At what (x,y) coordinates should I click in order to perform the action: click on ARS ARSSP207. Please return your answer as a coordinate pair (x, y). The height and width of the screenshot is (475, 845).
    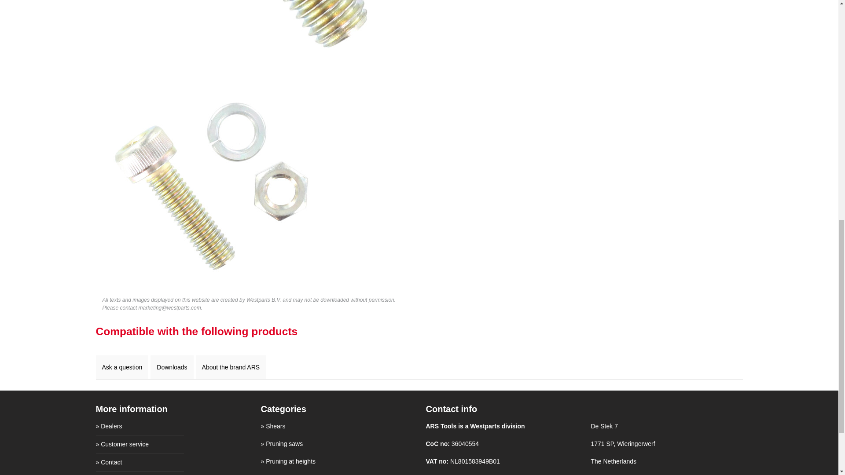
    Looking at the image, I should click on (212, 184).